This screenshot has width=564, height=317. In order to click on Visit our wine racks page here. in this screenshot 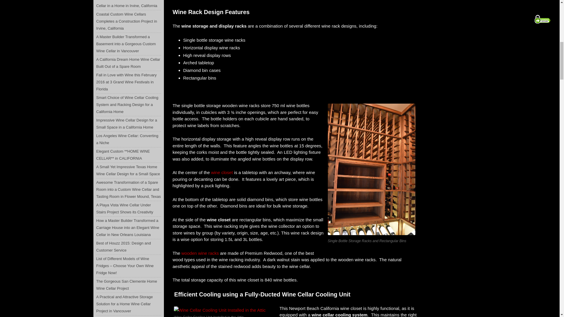, I will do `click(200, 253)`.